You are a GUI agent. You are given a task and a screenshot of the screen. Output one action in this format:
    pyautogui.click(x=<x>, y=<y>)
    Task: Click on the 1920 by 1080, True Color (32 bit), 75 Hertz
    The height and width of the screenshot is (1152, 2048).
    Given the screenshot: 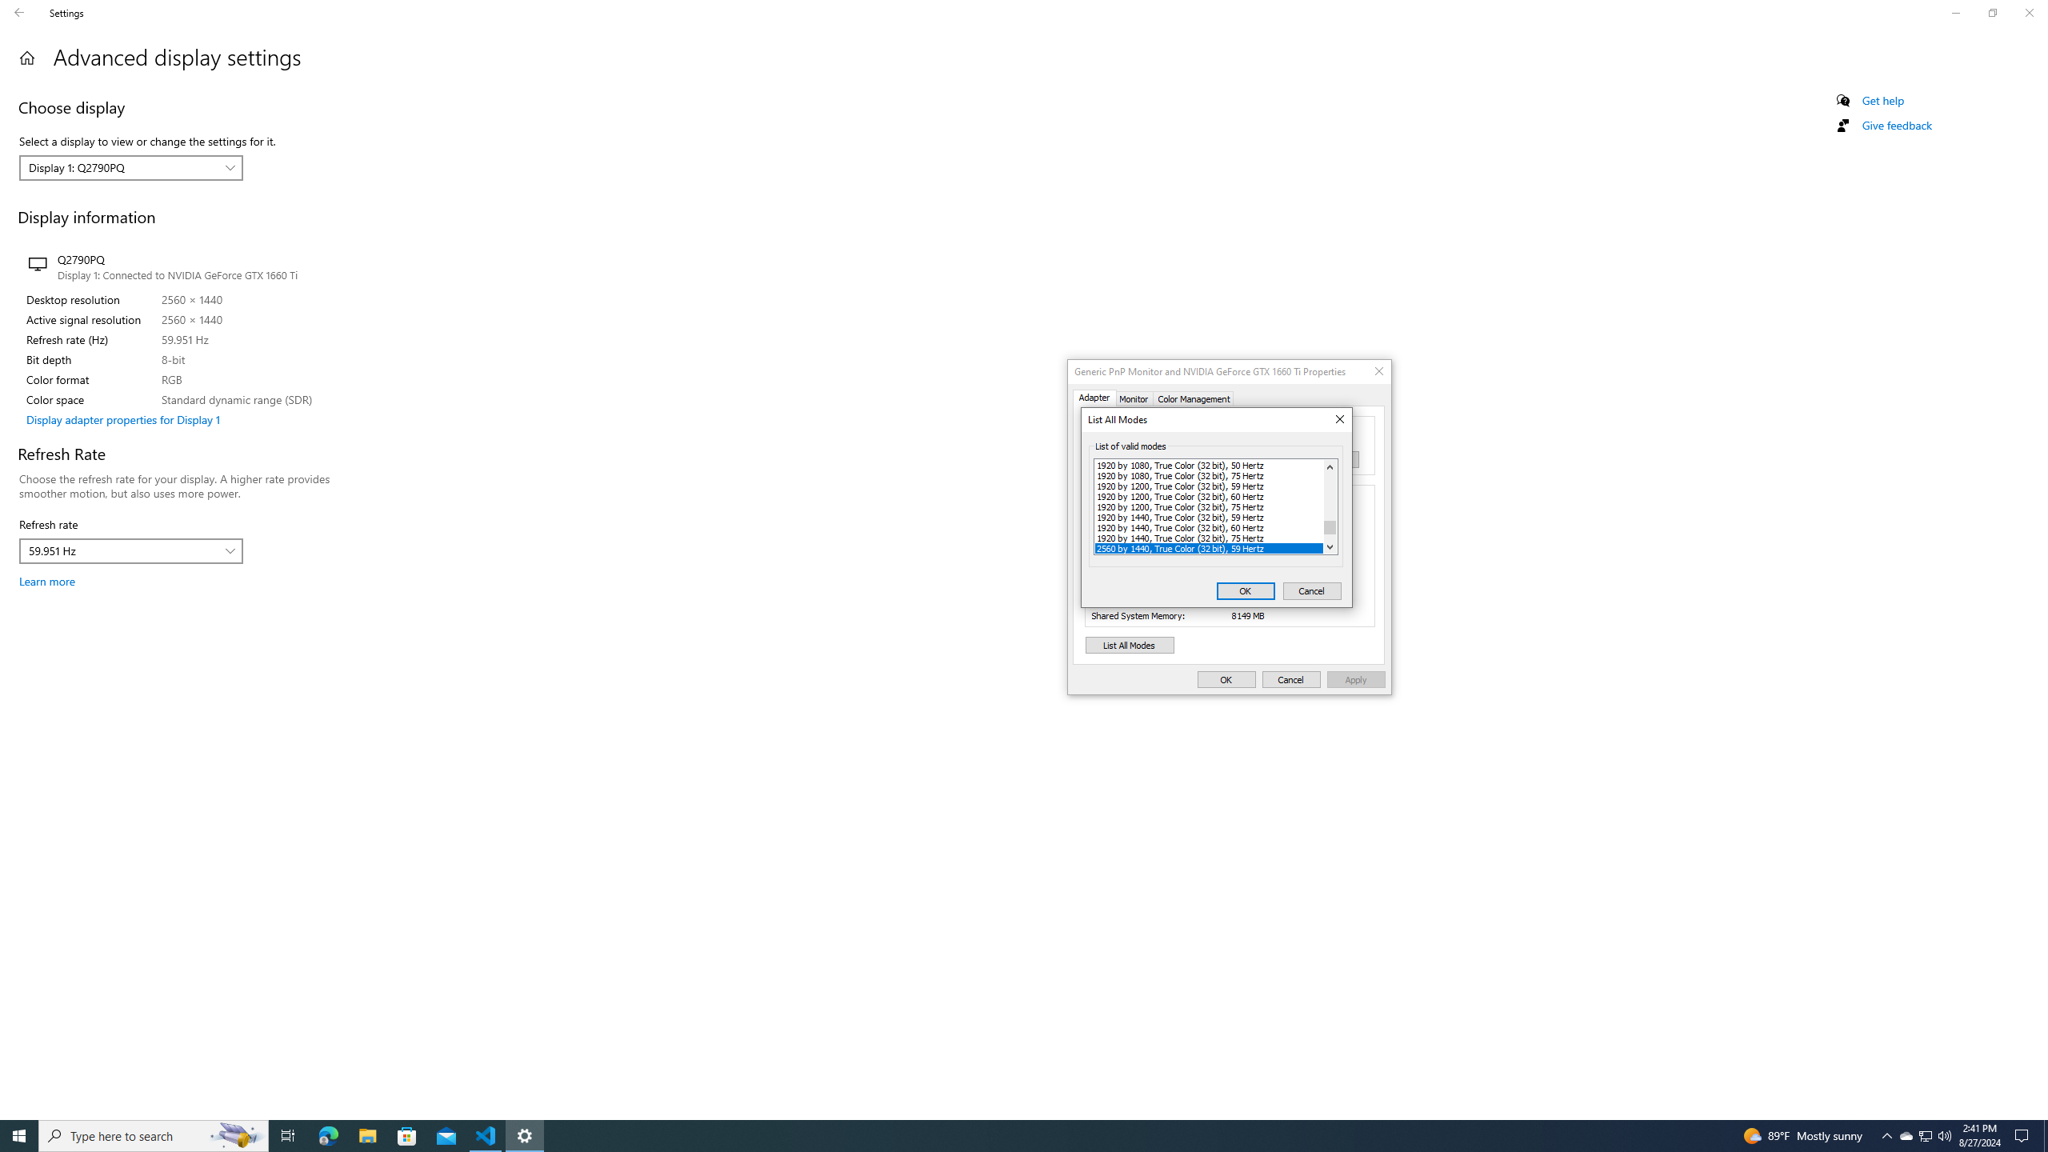 What is the action you would take?
    pyautogui.click(x=1209, y=475)
    